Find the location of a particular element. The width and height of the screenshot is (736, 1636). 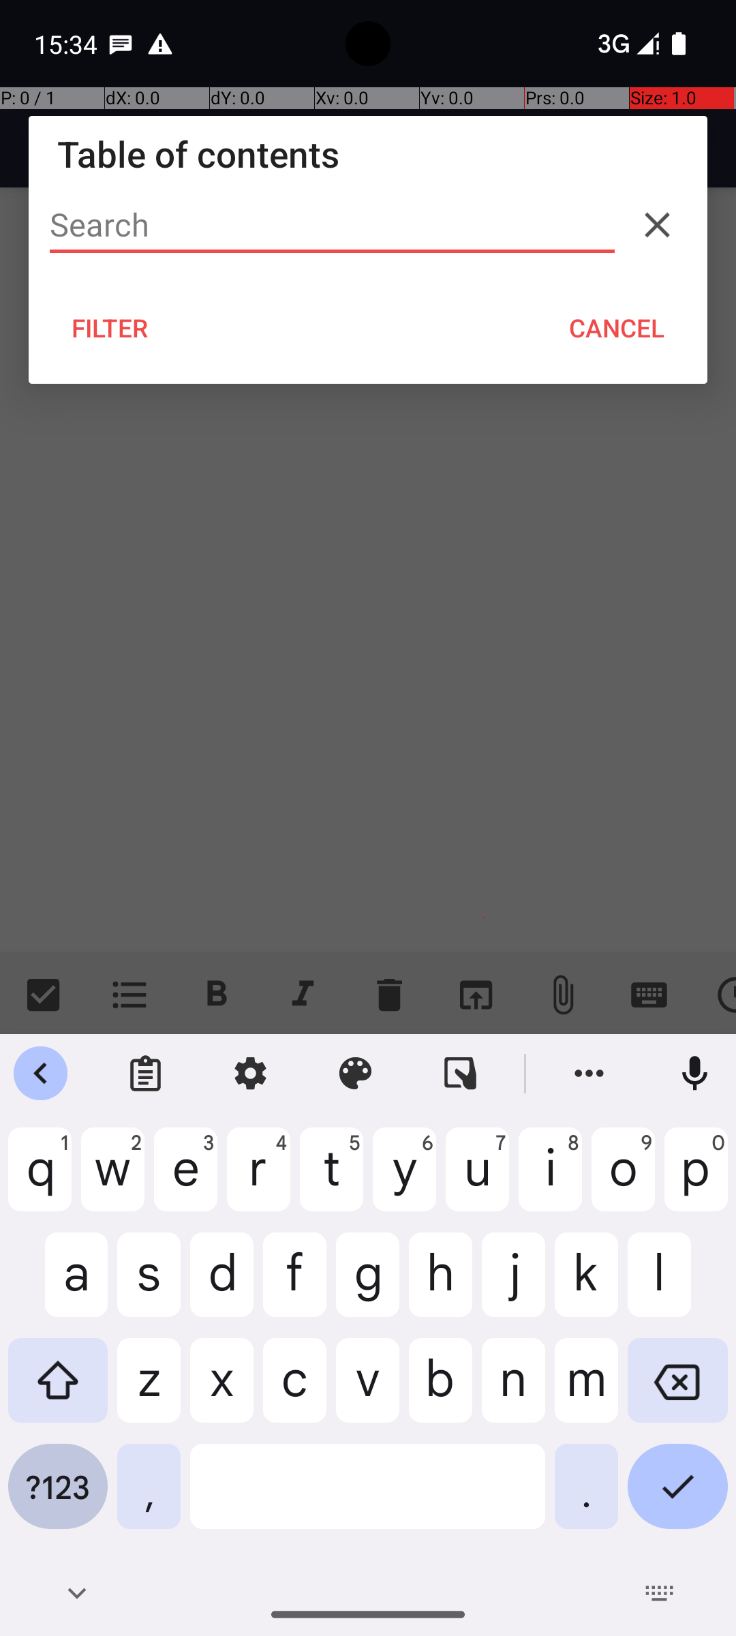

One handed mode is located at coordinates (461, 1074).